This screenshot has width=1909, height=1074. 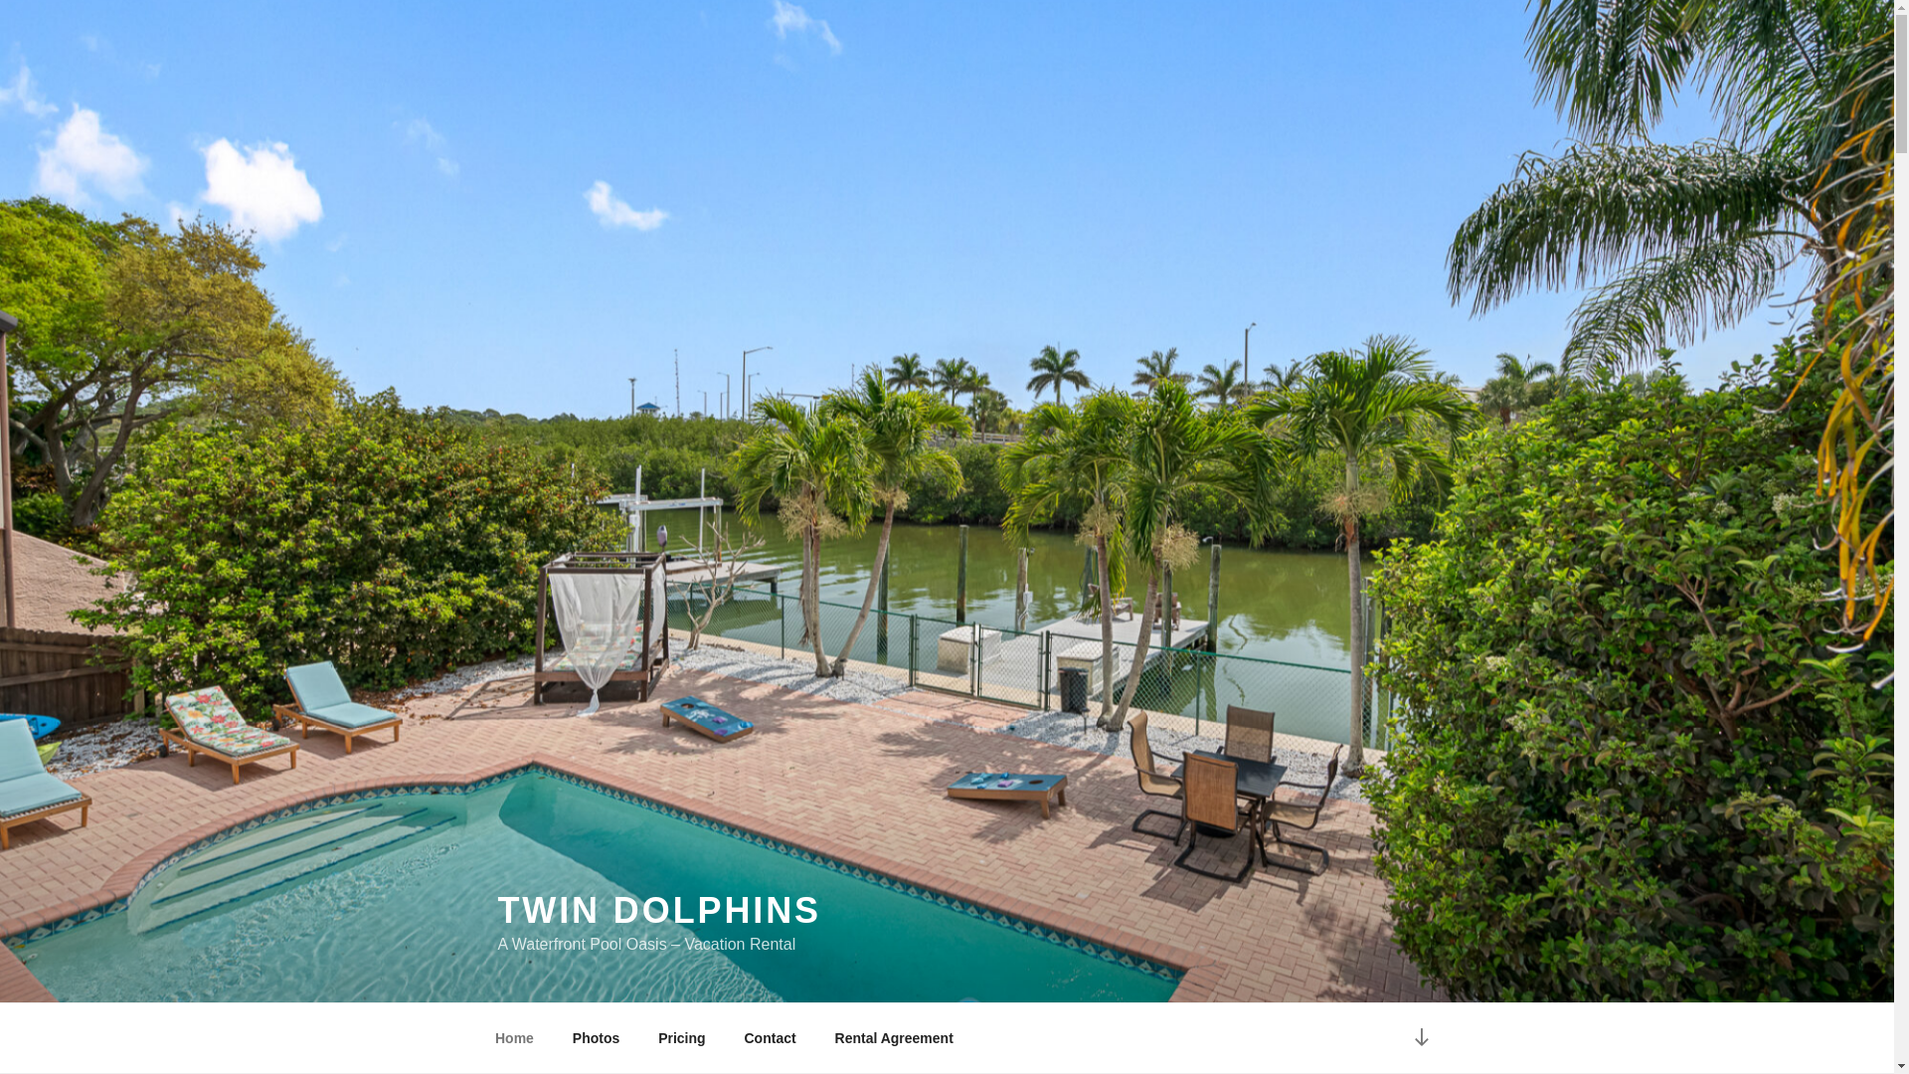 What do you see at coordinates (595, 1038) in the screenshot?
I see `Photos` at bounding box center [595, 1038].